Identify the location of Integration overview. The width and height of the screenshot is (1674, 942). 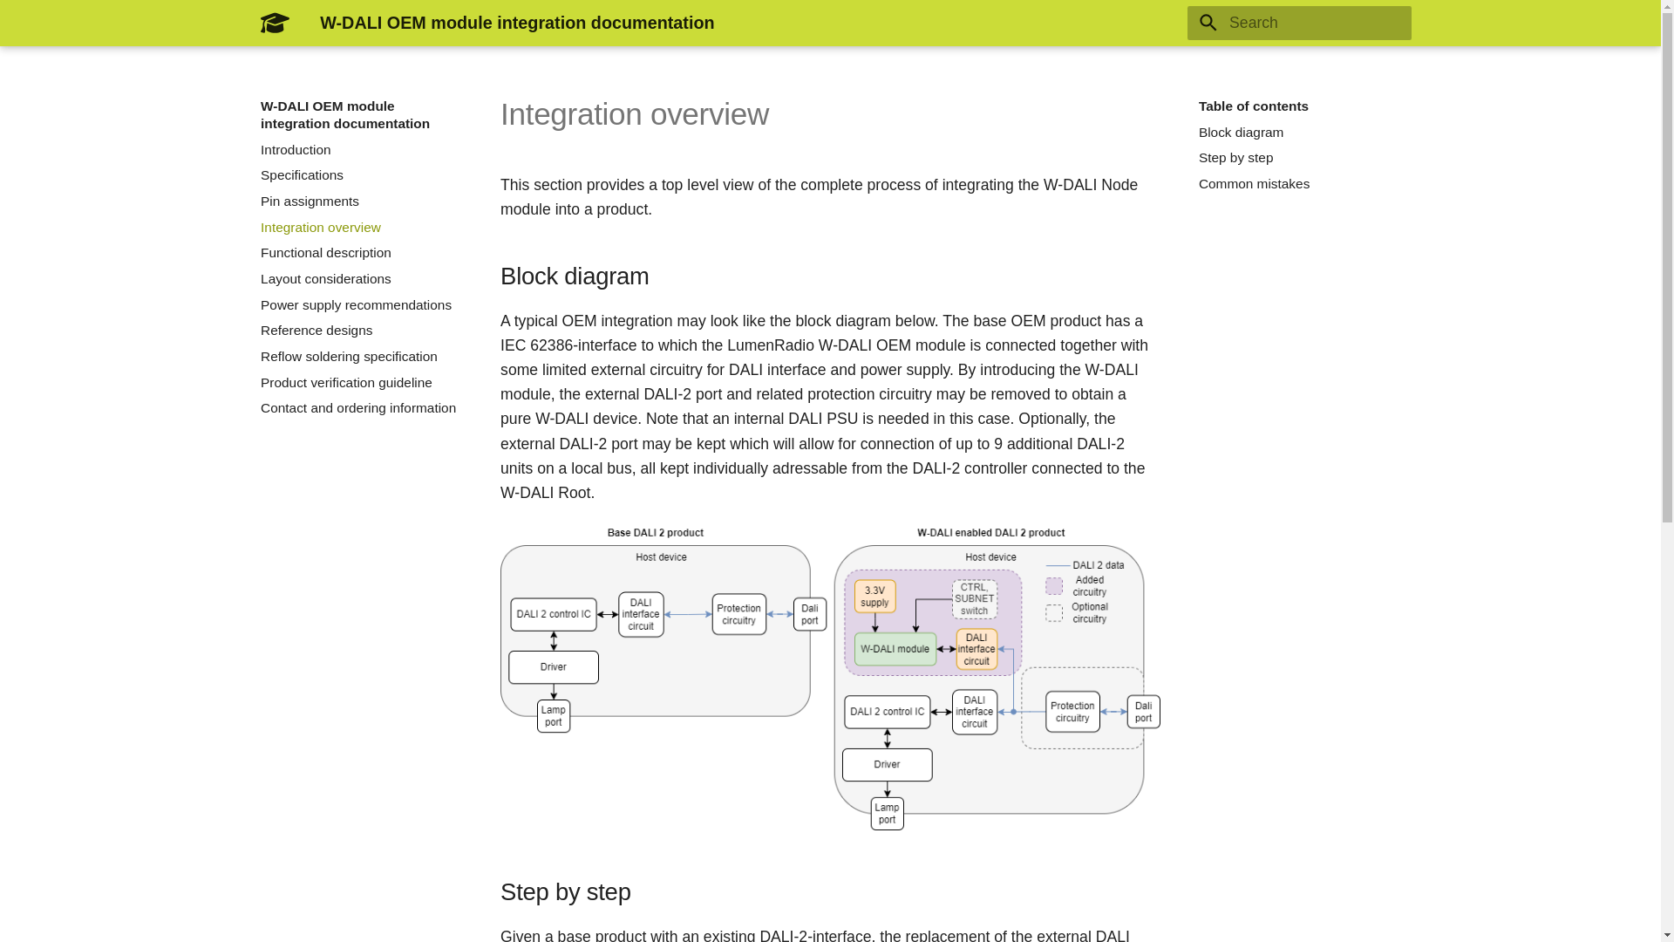
(359, 227).